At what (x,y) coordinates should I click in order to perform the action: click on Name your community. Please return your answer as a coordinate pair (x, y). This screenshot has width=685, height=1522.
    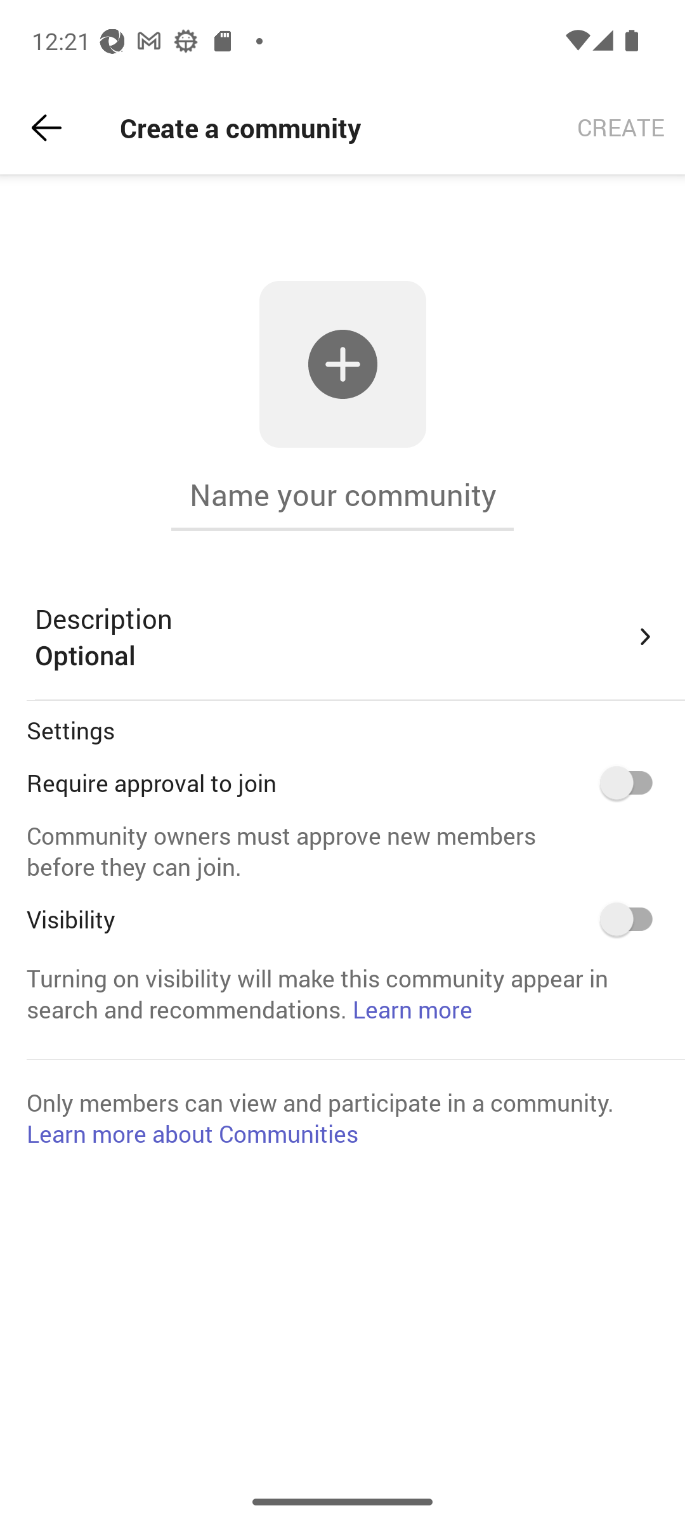
    Looking at the image, I should click on (342, 495).